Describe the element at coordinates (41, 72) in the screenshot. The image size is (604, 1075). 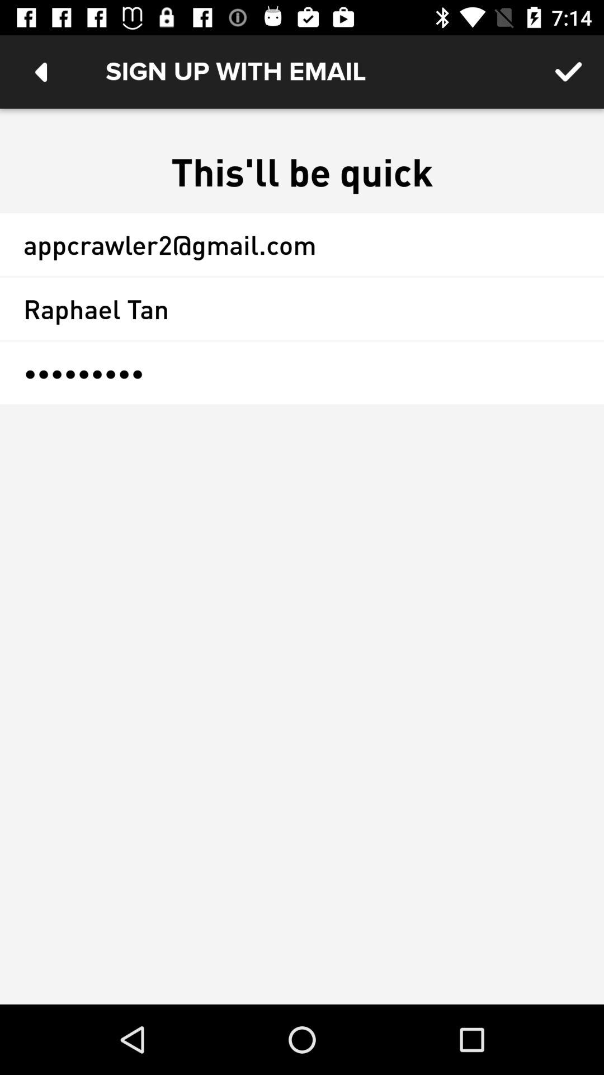
I see `choose icon next to sign up with item` at that location.